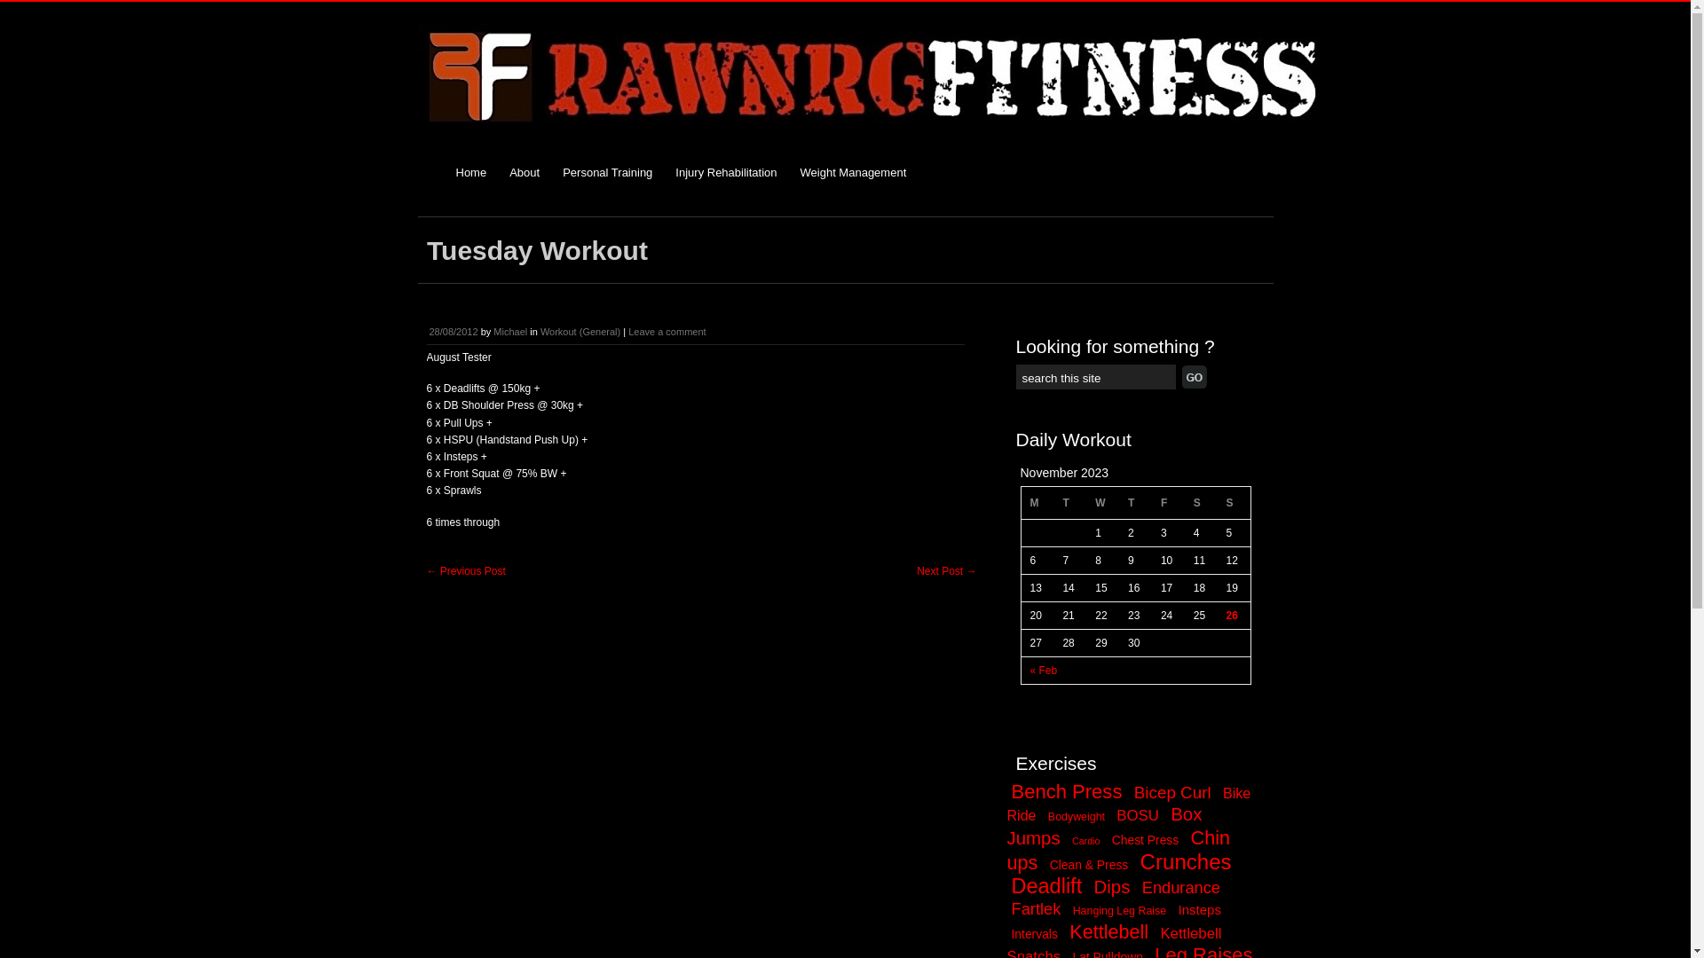 This screenshot has height=958, width=1704. What do you see at coordinates (854, 172) in the screenshot?
I see `Weight Management` at bounding box center [854, 172].